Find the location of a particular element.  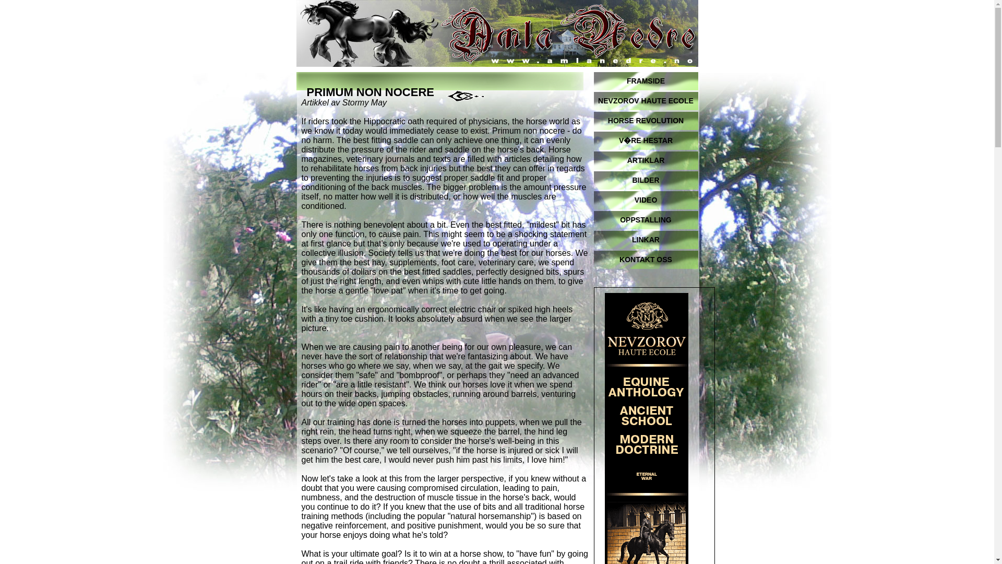

BILDER is located at coordinates (646, 180).